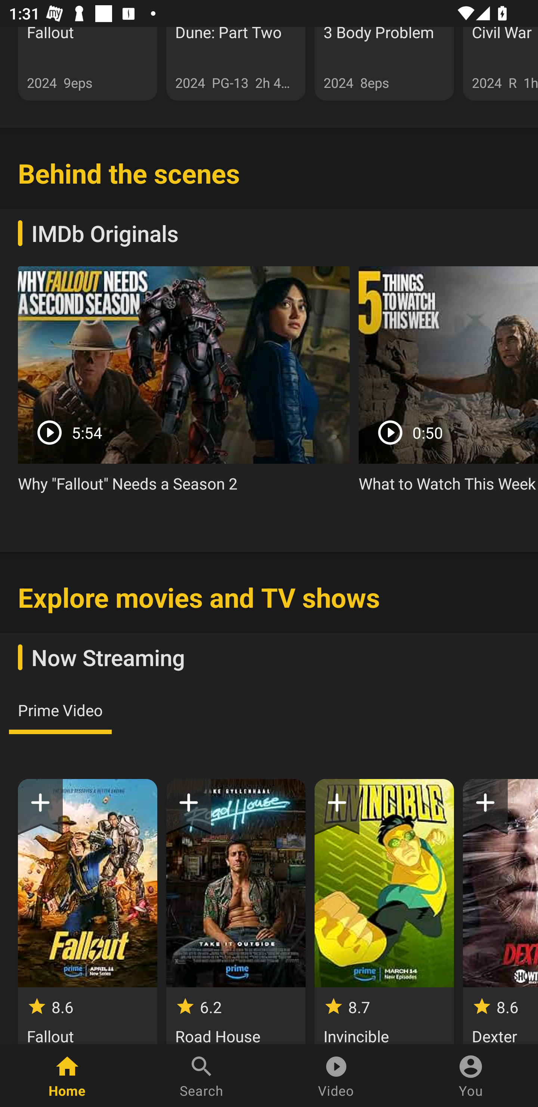 This screenshot has width=538, height=1107. What do you see at coordinates (471, 1076) in the screenshot?
I see `You` at bounding box center [471, 1076].